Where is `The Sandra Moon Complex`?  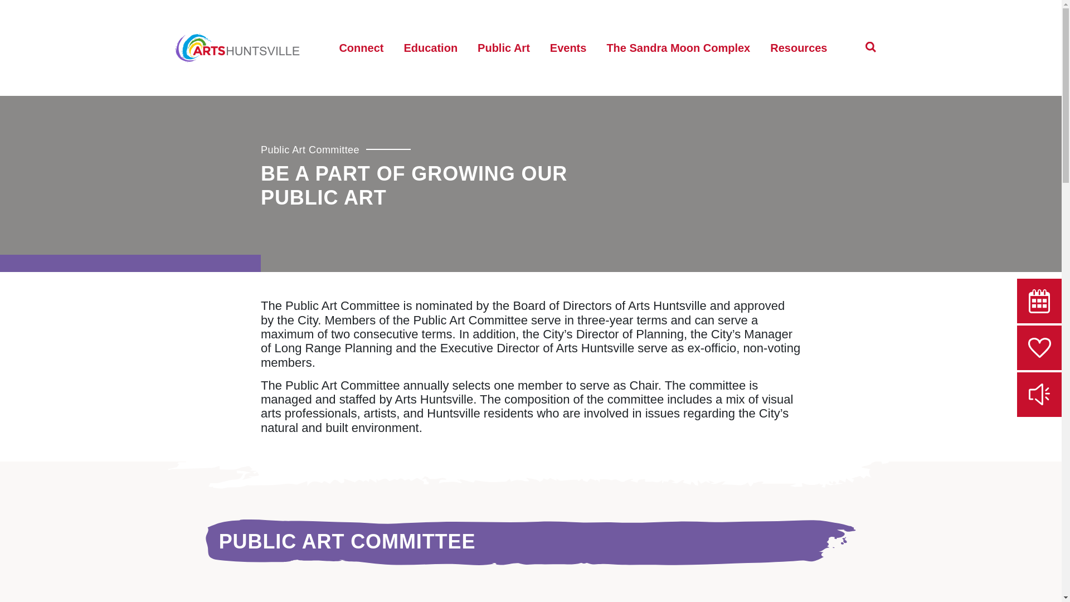
The Sandra Moon Complex is located at coordinates (678, 48).